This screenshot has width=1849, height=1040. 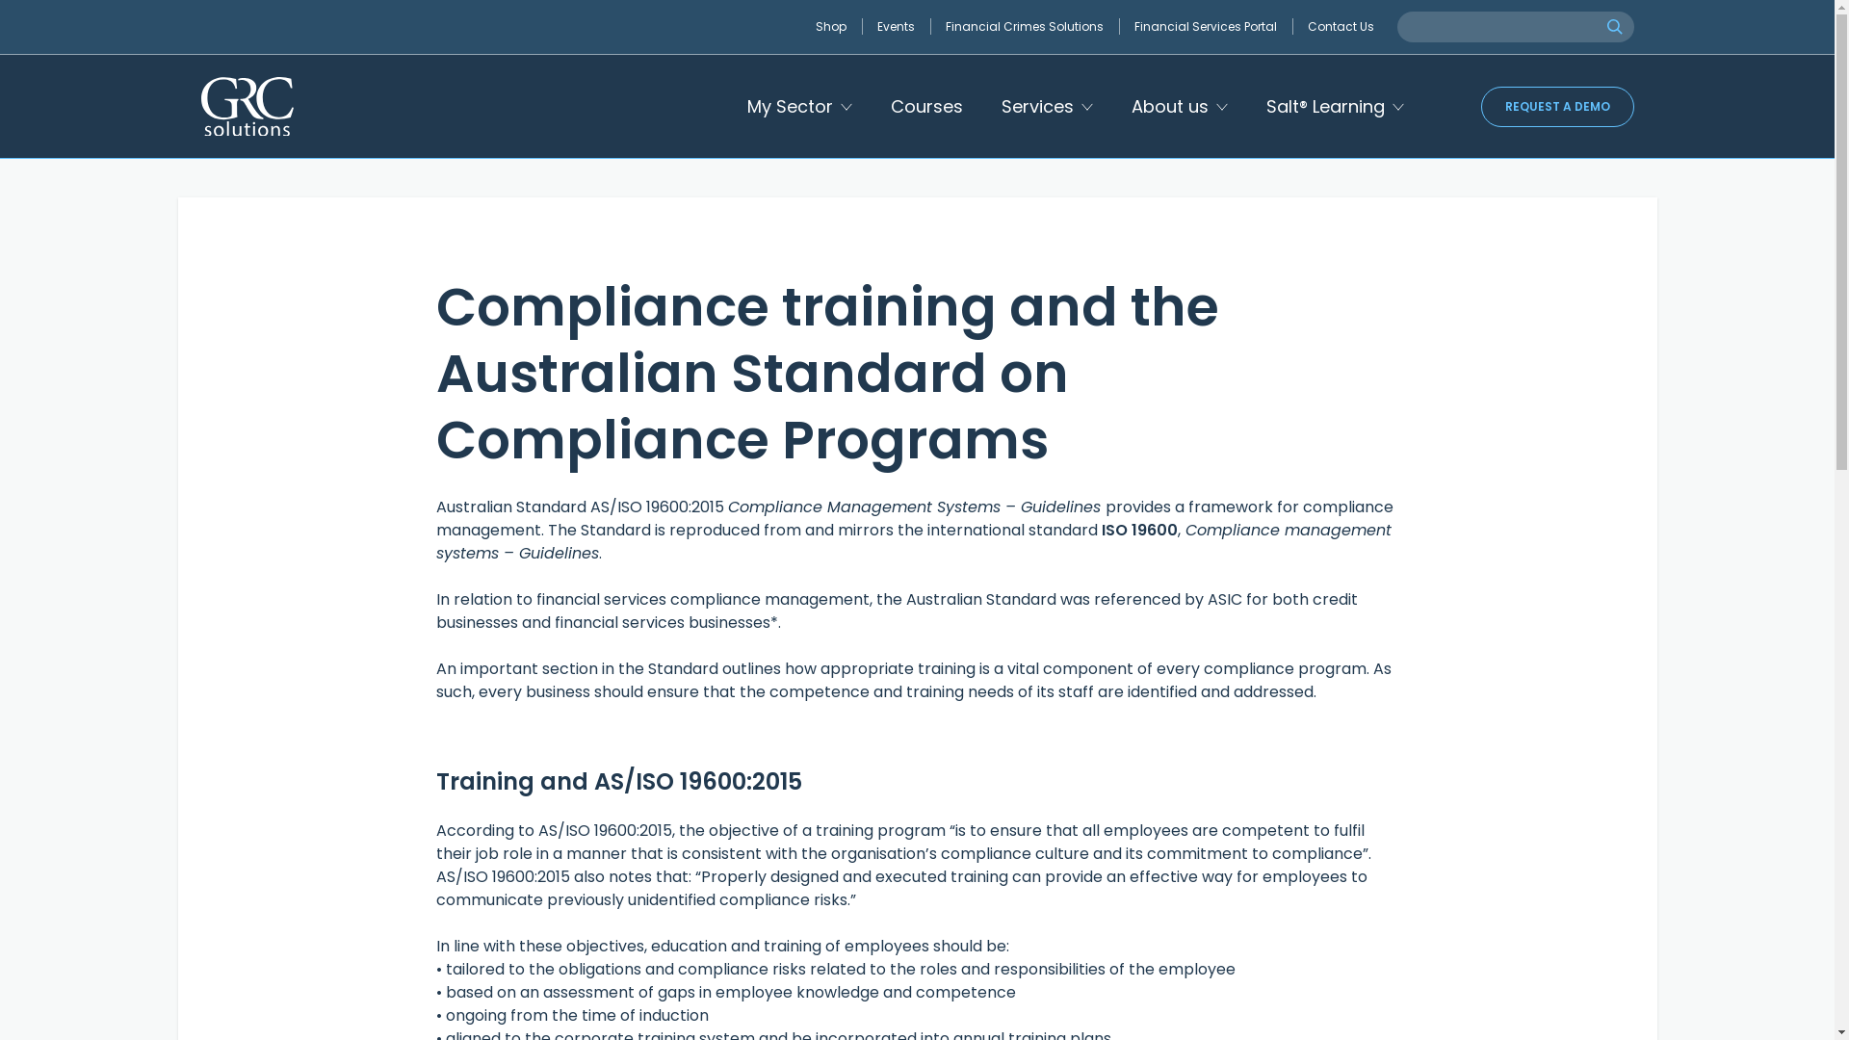 I want to click on Courses, so click(x=925, y=106).